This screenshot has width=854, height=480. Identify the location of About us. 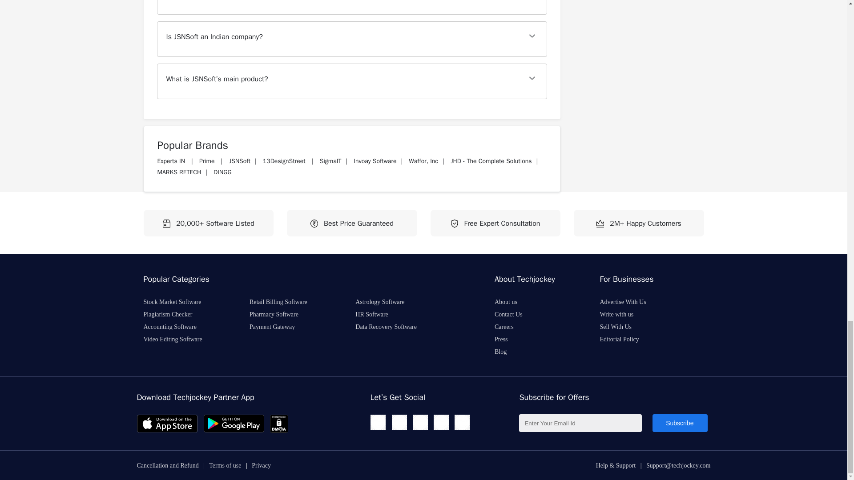
(515, 301).